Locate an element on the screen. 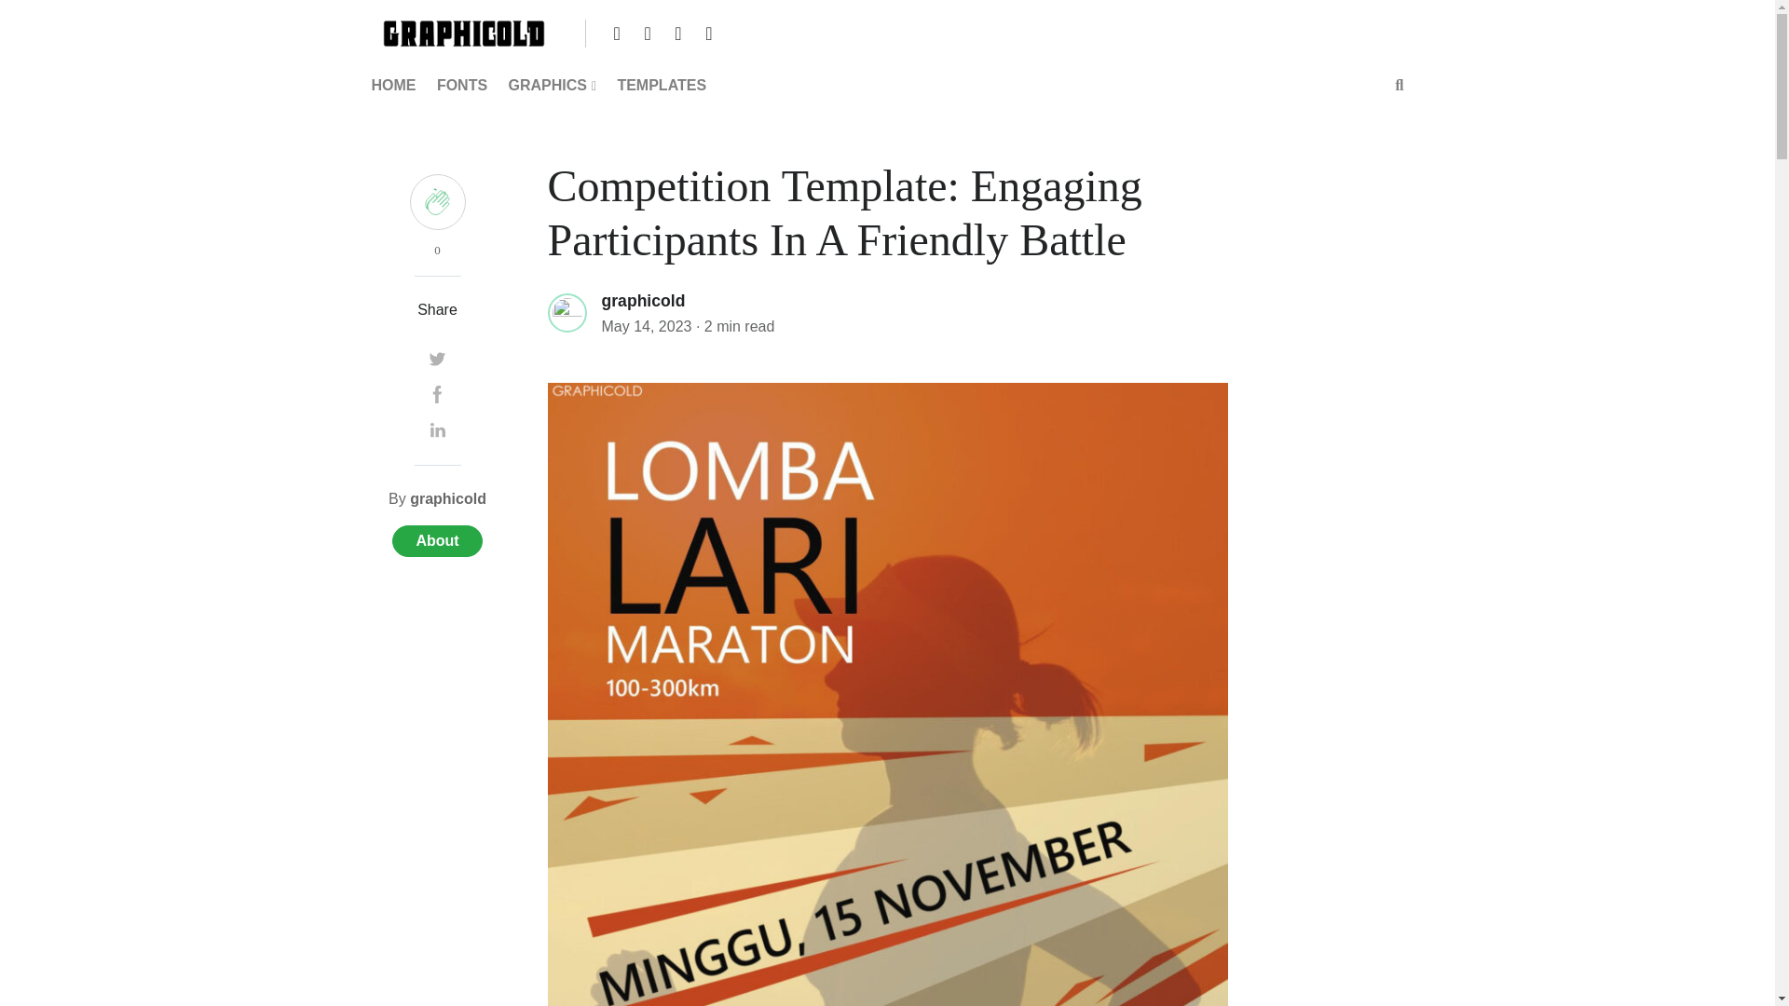 This screenshot has height=1006, width=1789. graphicold is located at coordinates (643, 300).